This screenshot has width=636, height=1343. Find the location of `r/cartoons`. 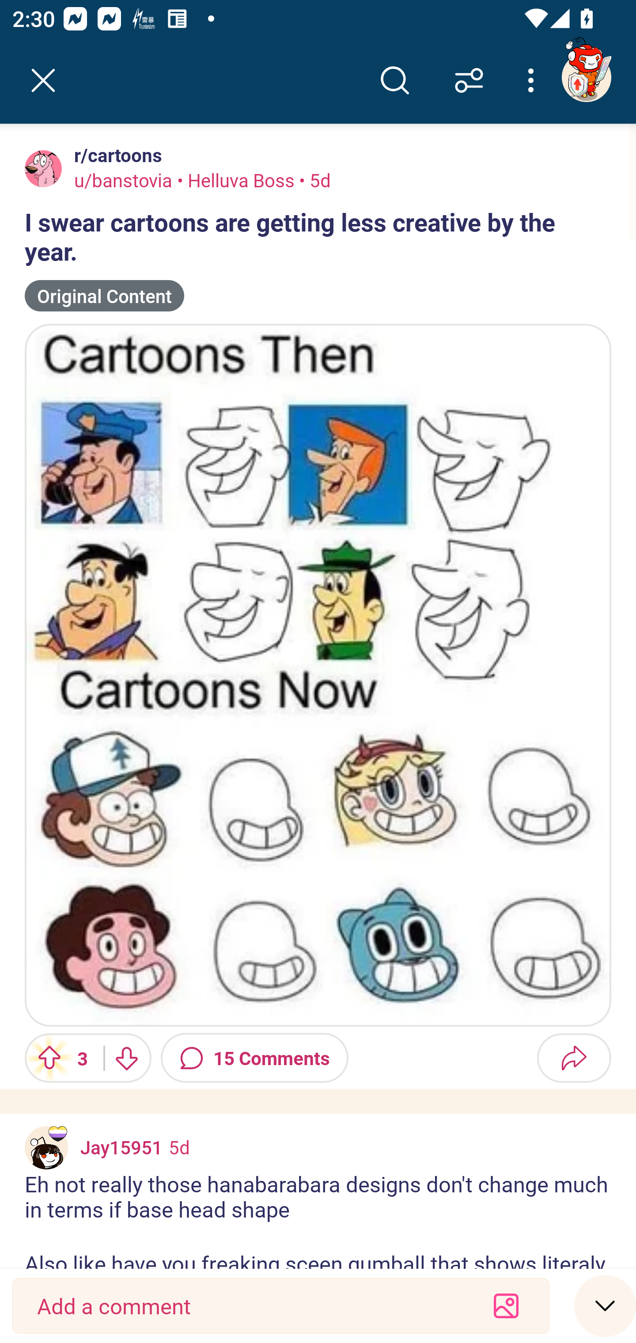

r/cartoons is located at coordinates (115, 155).